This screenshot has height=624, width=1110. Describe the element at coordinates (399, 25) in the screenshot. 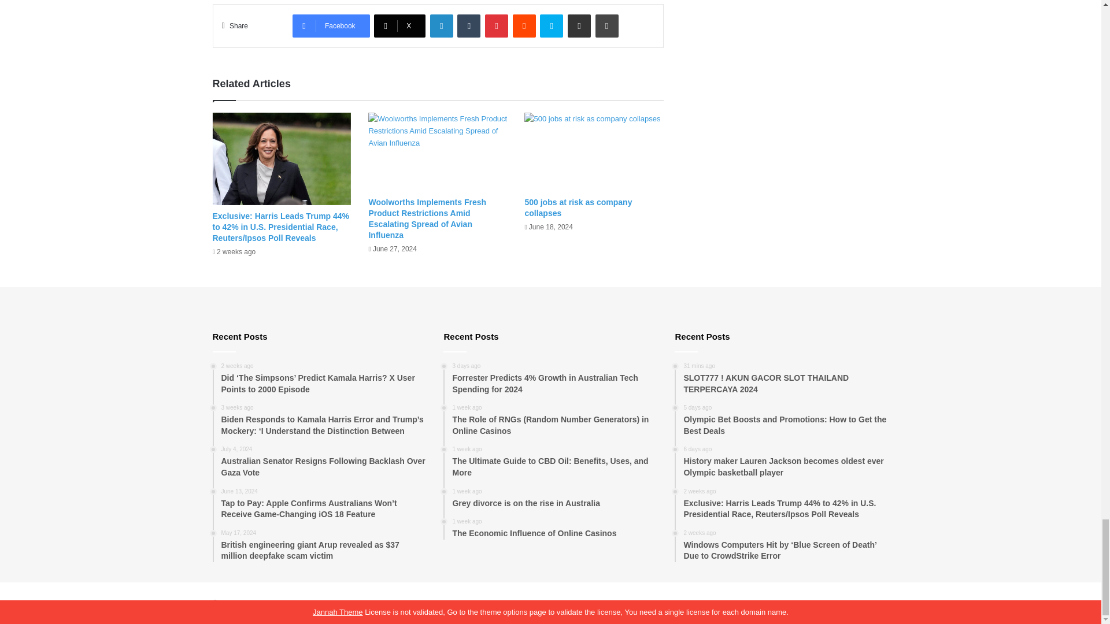

I see `X` at that location.